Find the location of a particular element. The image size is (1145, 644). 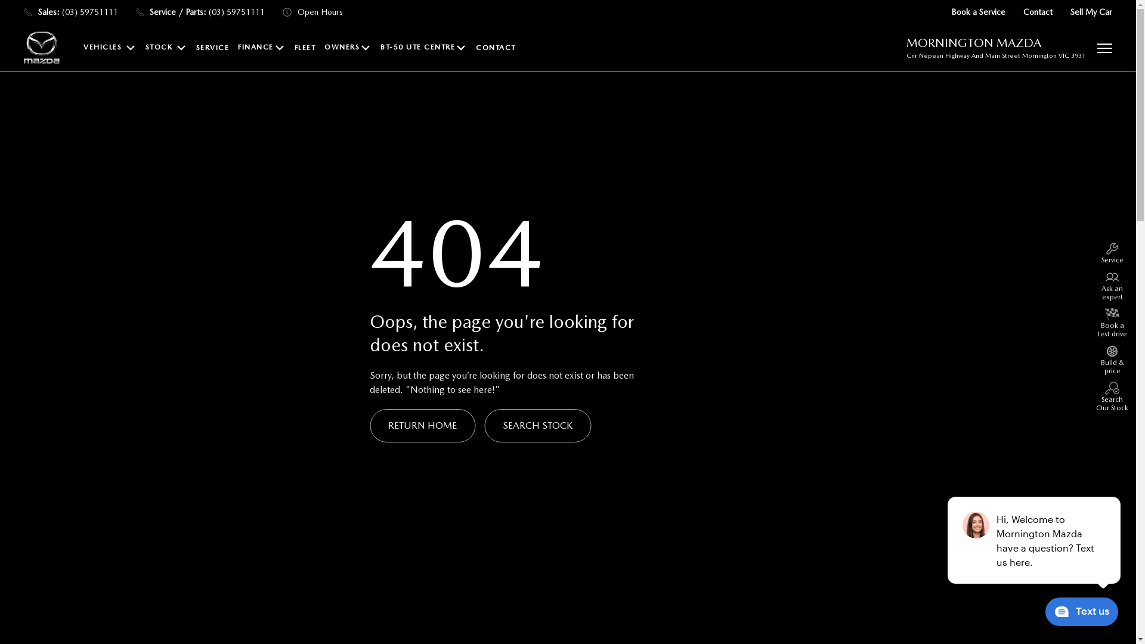

Book a Service is located at coordinates (978, 12).